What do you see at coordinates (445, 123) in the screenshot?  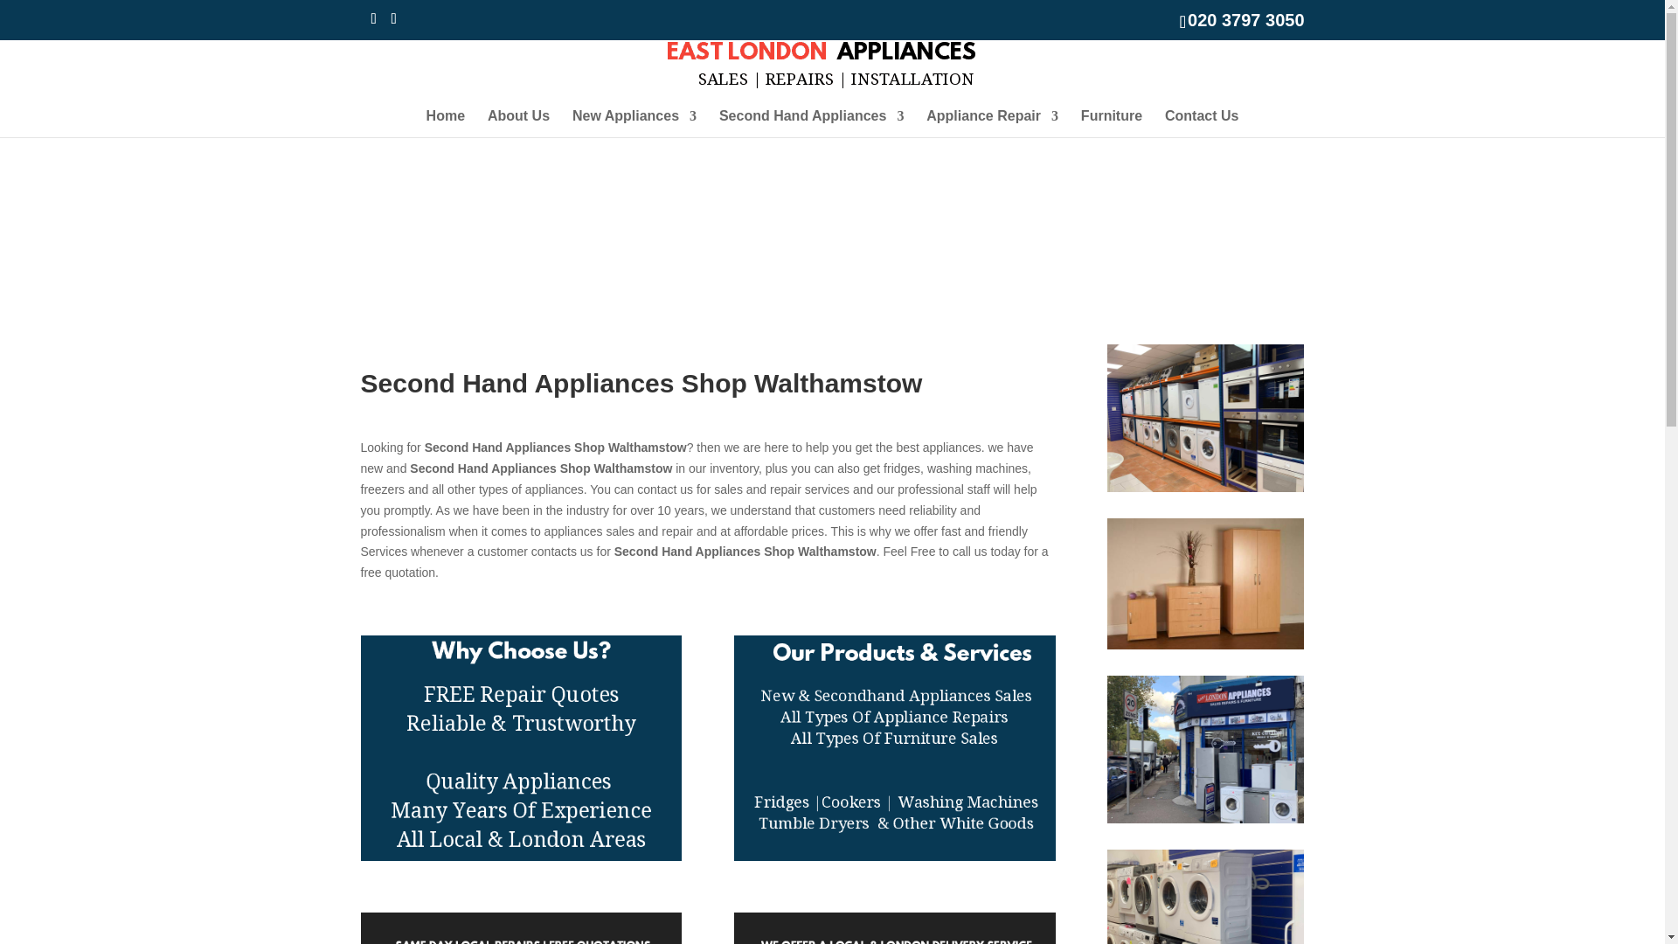 I see `Home` at bounding box center [445, 123].